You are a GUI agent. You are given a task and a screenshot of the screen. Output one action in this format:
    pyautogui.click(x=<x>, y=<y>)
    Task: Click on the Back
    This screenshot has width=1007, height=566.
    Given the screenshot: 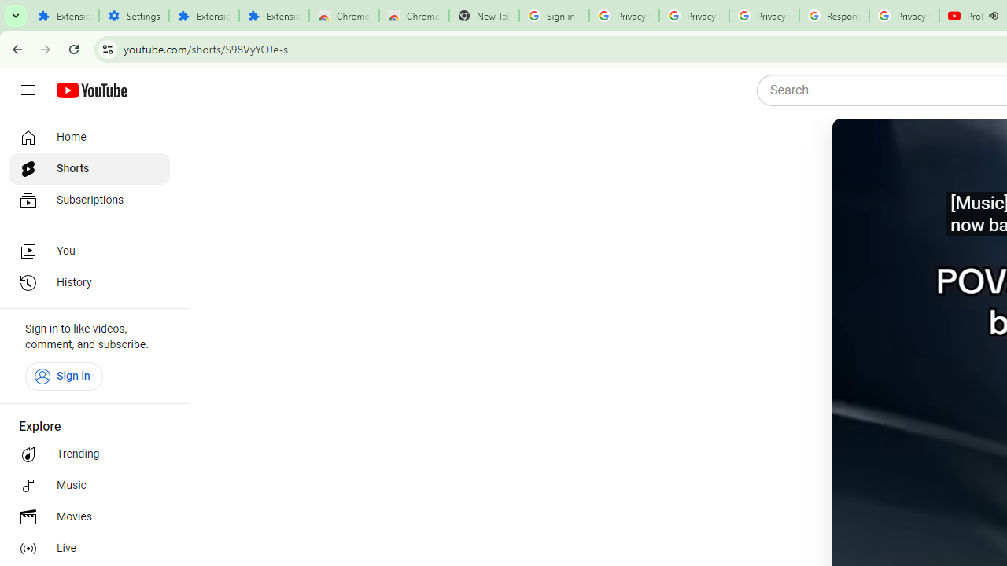 What is the action you would take?
    pyautogui.click(x=15, y=49)
    